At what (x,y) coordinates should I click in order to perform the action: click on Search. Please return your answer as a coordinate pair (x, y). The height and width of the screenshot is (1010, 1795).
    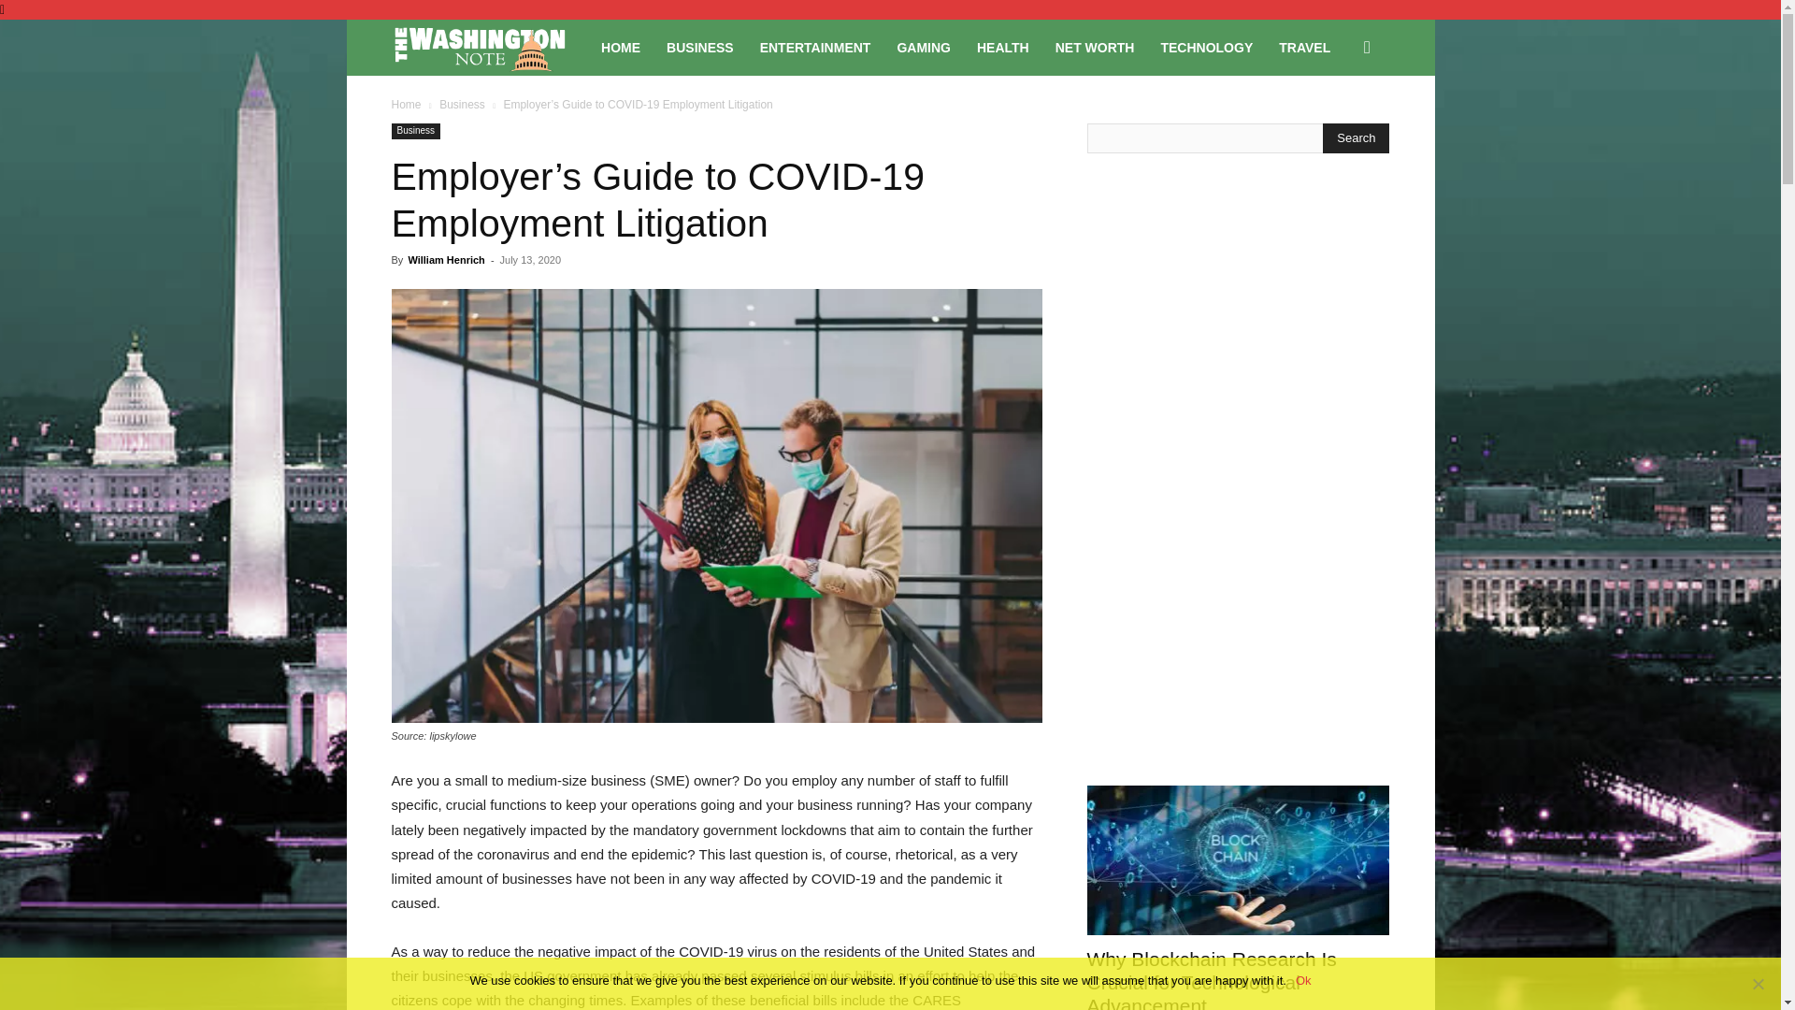
    Looking at the image, I should click on (1356, 138).